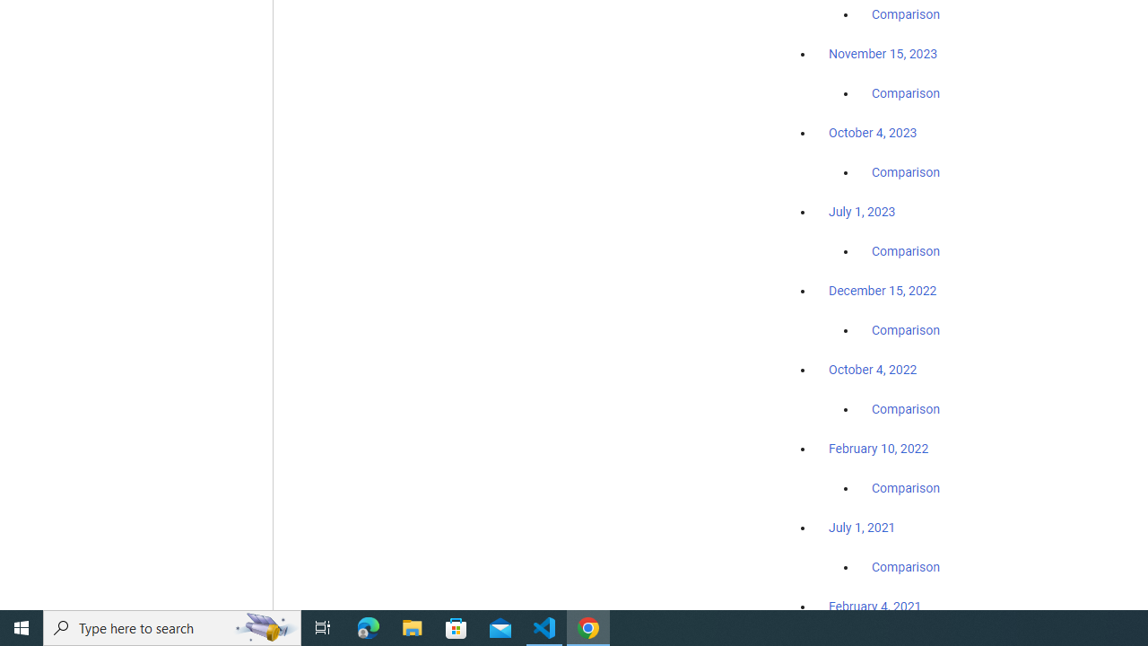  What do you see at coordinates (873, 133) in the screenshot?
I see `October 4, 2023` at bounding box center [873, 133].